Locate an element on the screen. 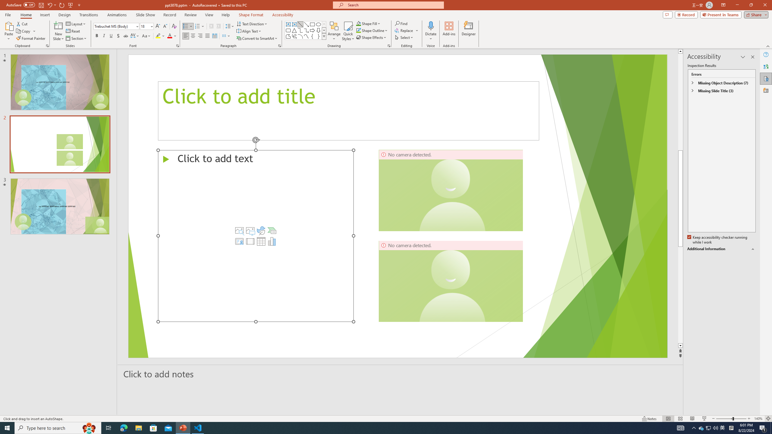 The width and height of the screenshot is (772, 434). Shadow is located at coordinates (118, 36).